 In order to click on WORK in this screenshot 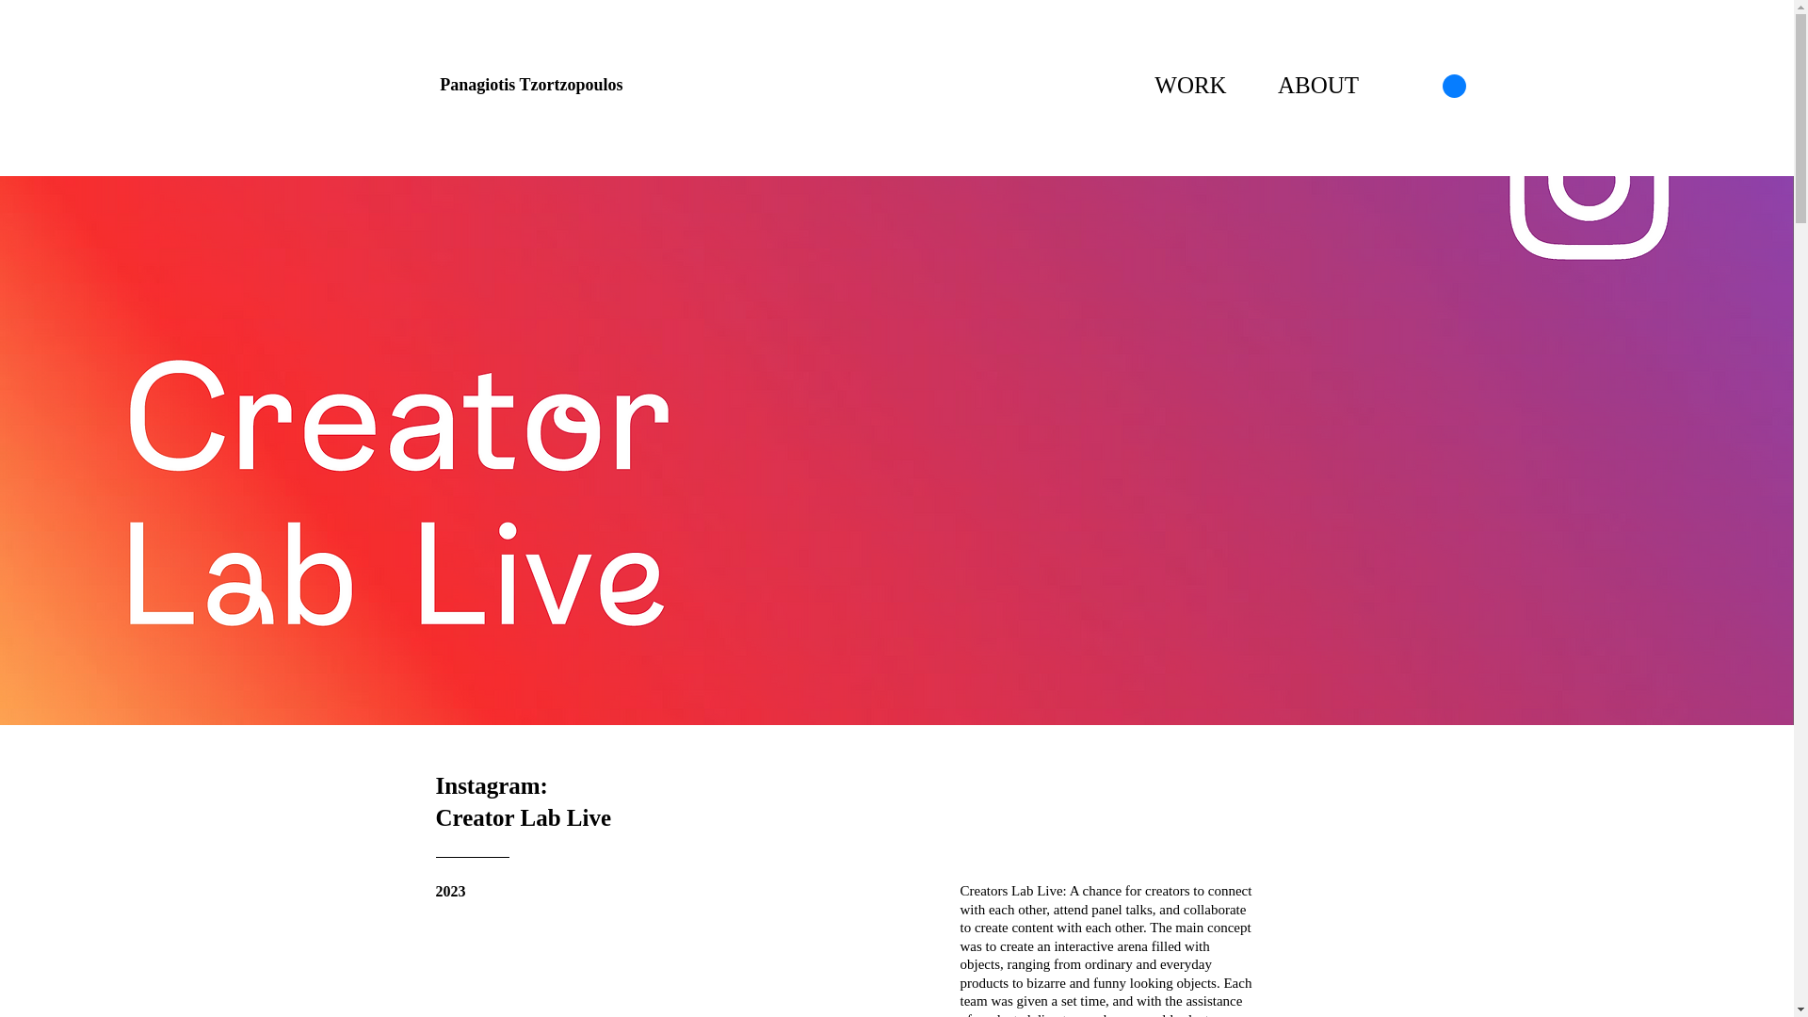, I will do `click(1191, 85)`.